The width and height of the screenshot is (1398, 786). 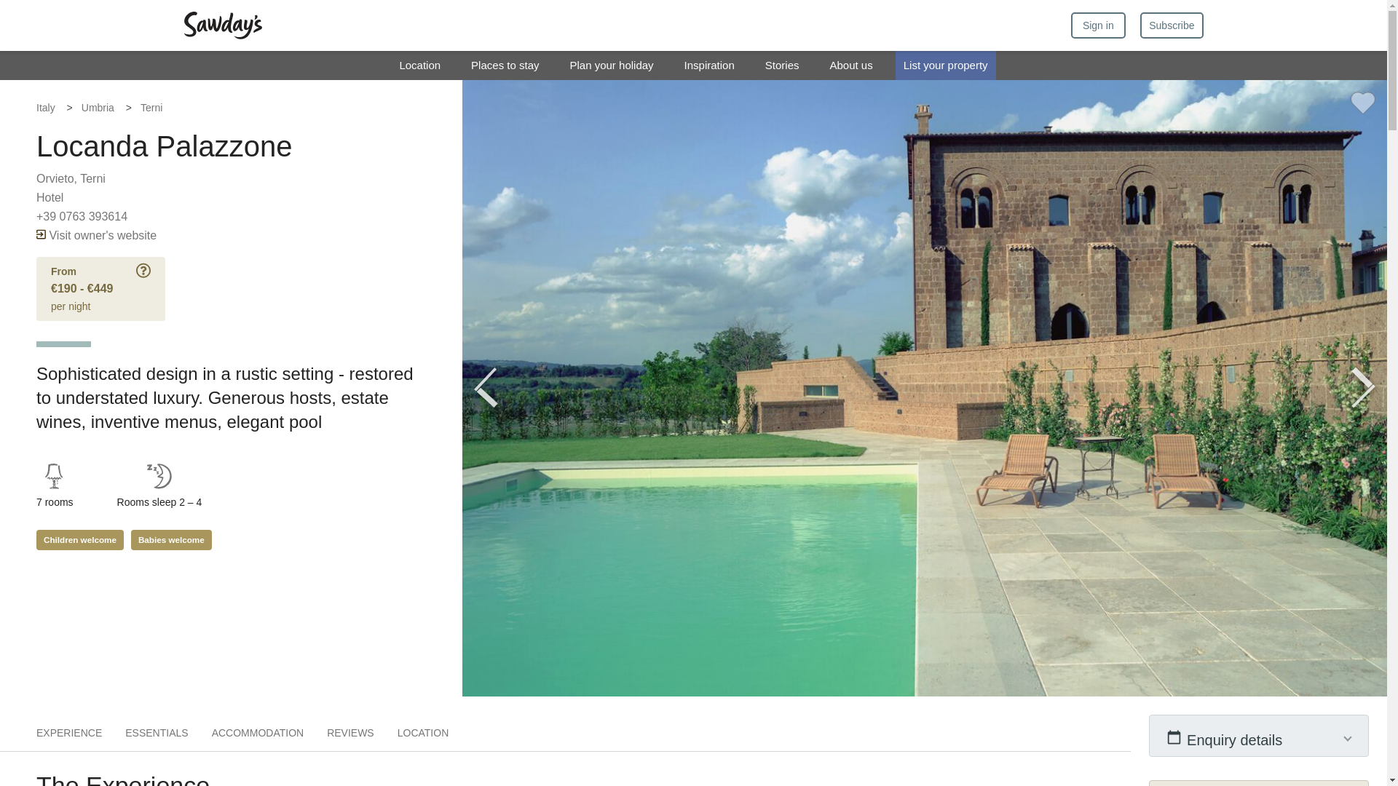 What do you see at coordinates (1171, 25) in the screenshot?
I see `Subscribe` at bounding box center [1171, 25].